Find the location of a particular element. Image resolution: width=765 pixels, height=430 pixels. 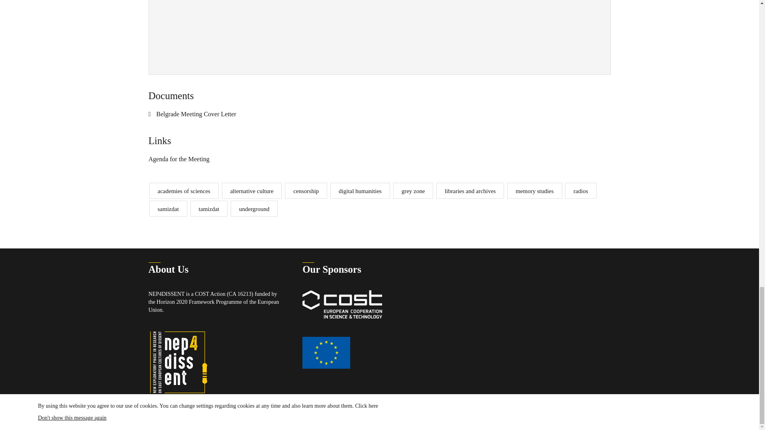

Created by PingSoft is located at coordinates (495, 421).